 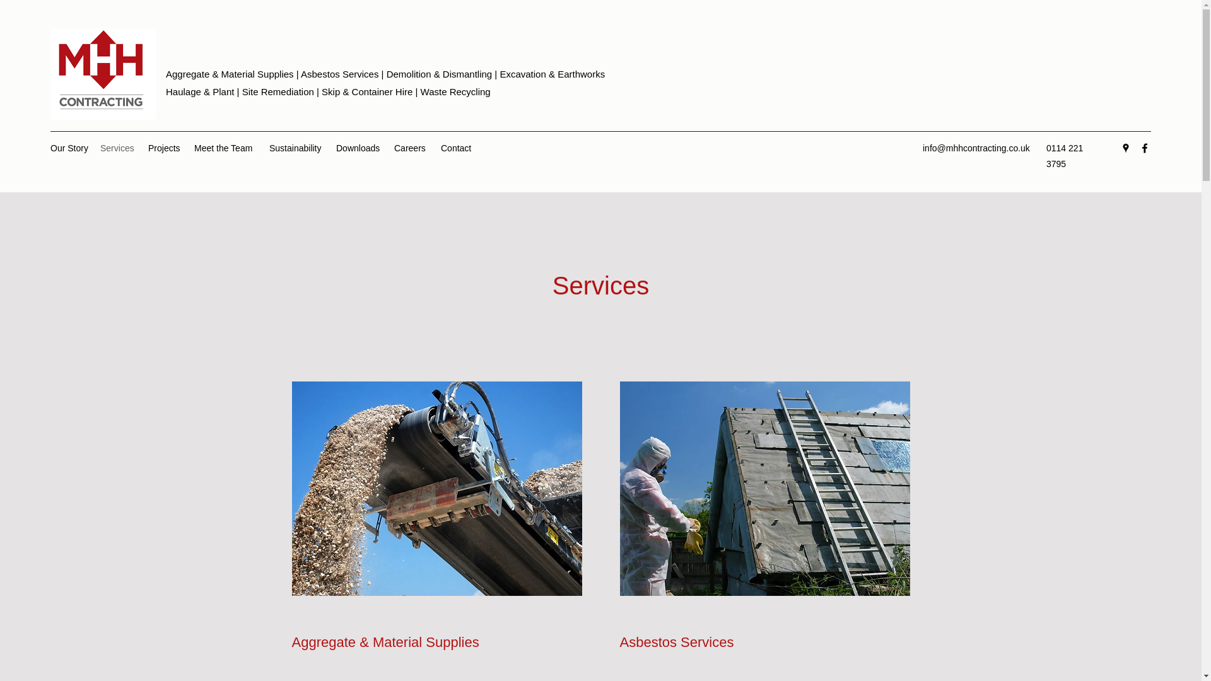 I want to click on Meet the Team, so click(x=225, y=148).